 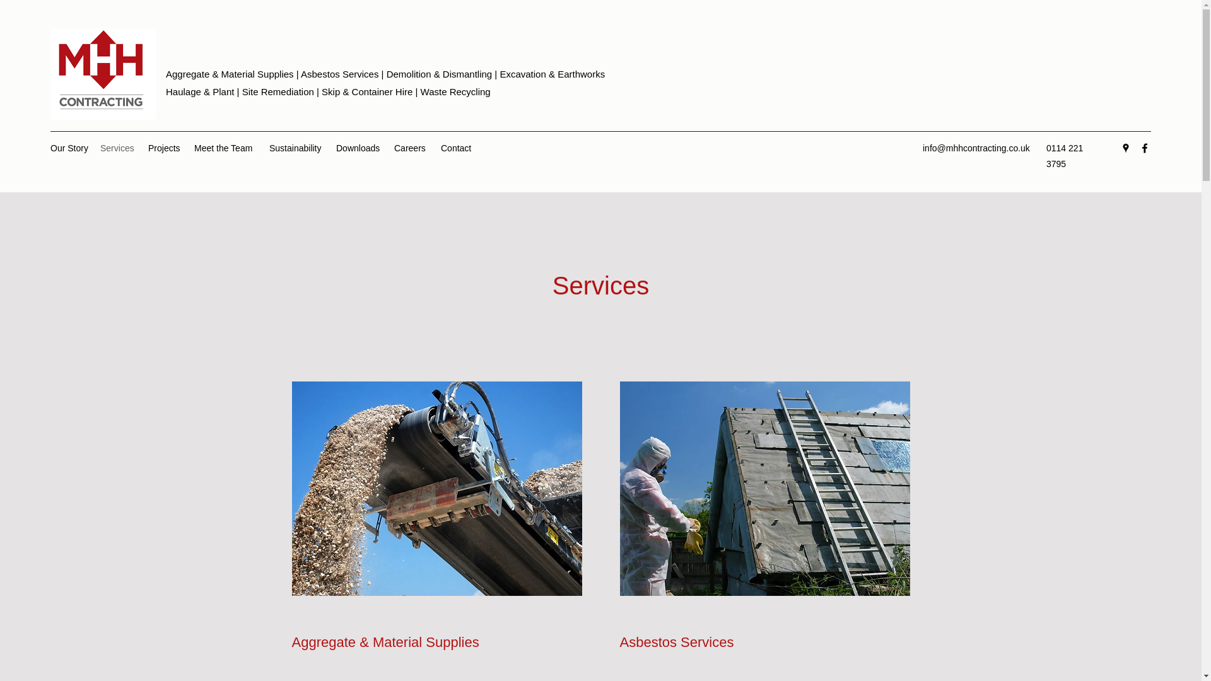 I want to click on Meet the Team, so click(x=225, y=148).